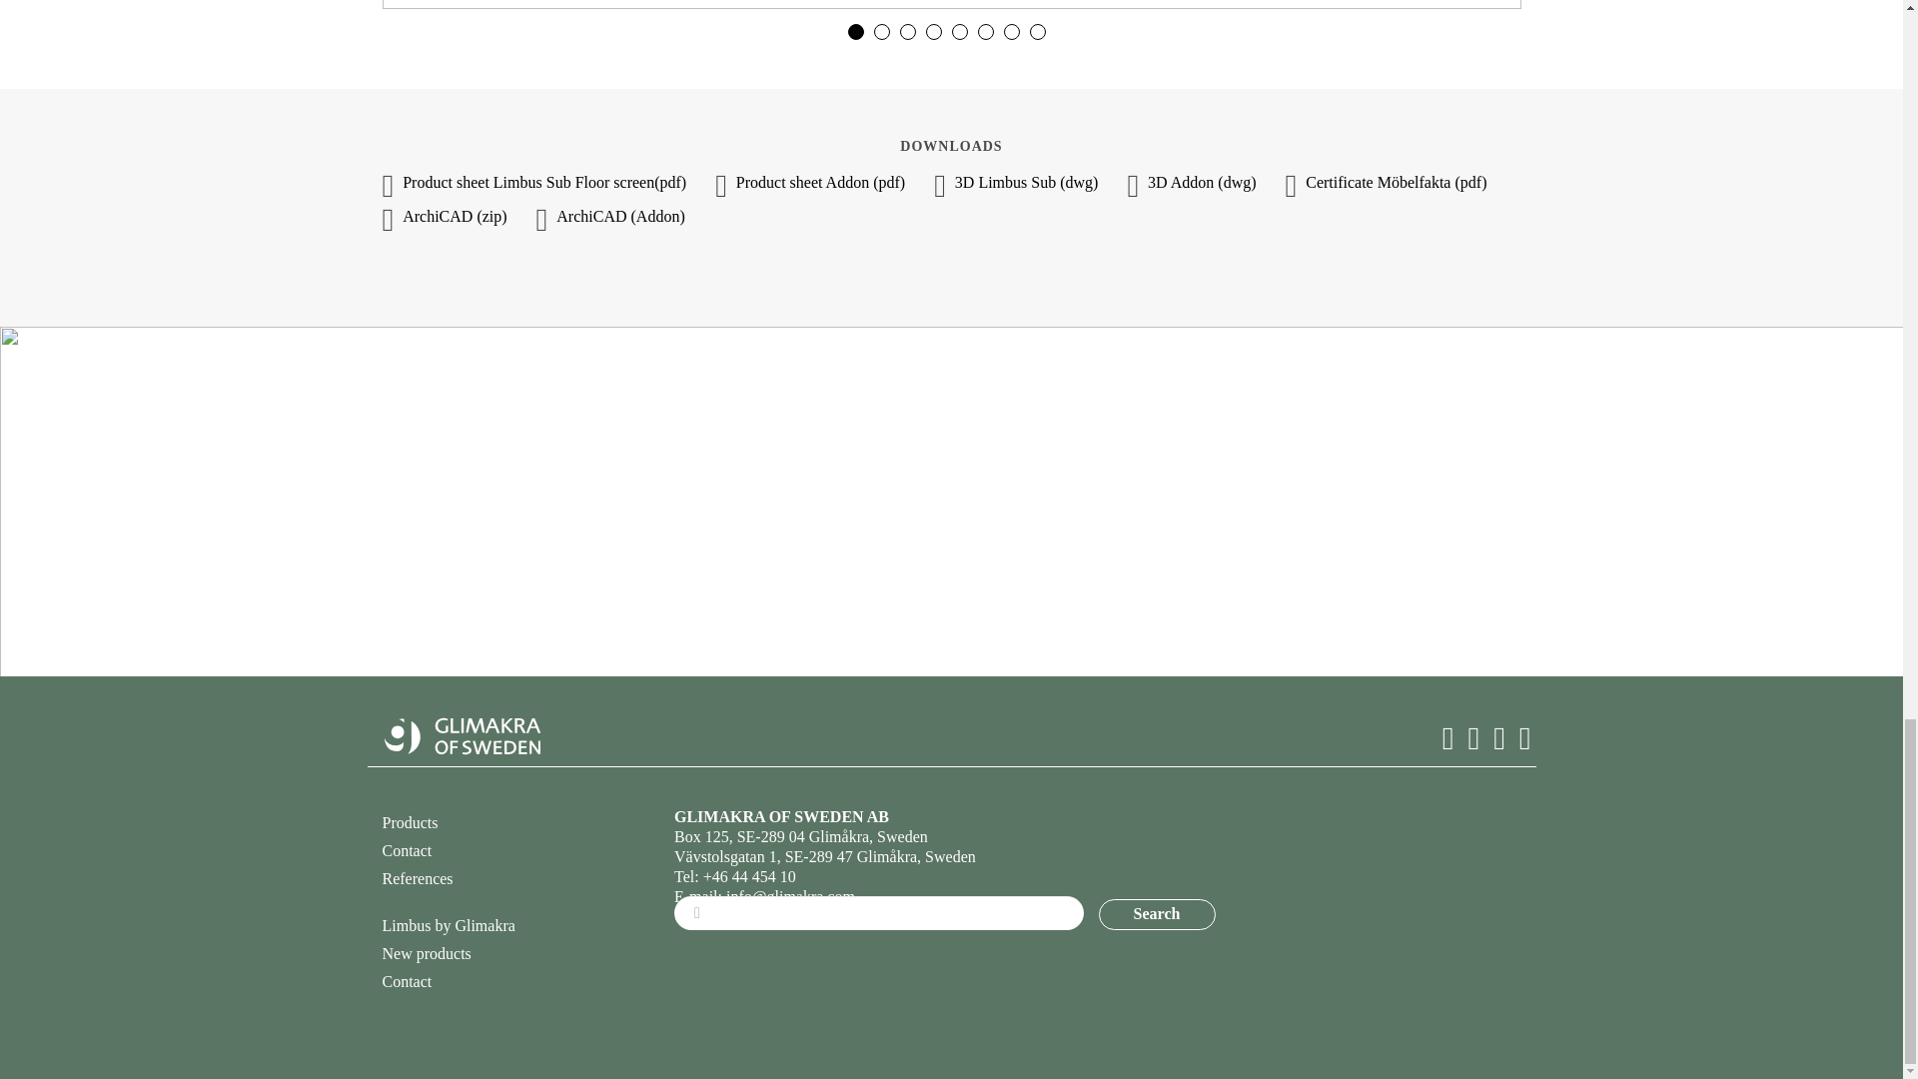  What do you see at coordinates (951, 585) in the screenshot?
I see `Contact me` at bounding box center [951, 585].